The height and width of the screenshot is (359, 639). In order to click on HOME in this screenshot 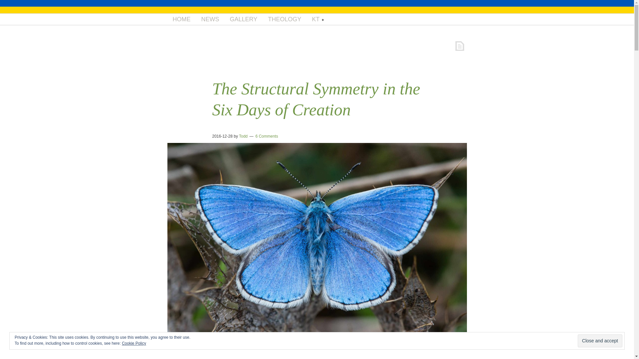, I will do `click(181, 19)`.